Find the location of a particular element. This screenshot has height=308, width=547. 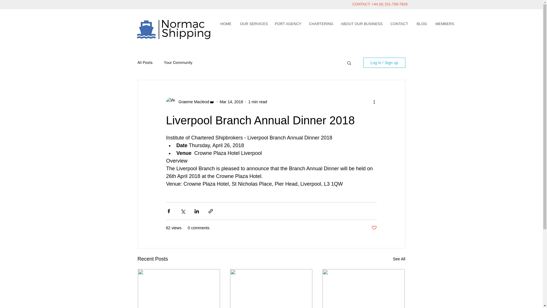

MEMBERS is located at coordinates (444, 23).